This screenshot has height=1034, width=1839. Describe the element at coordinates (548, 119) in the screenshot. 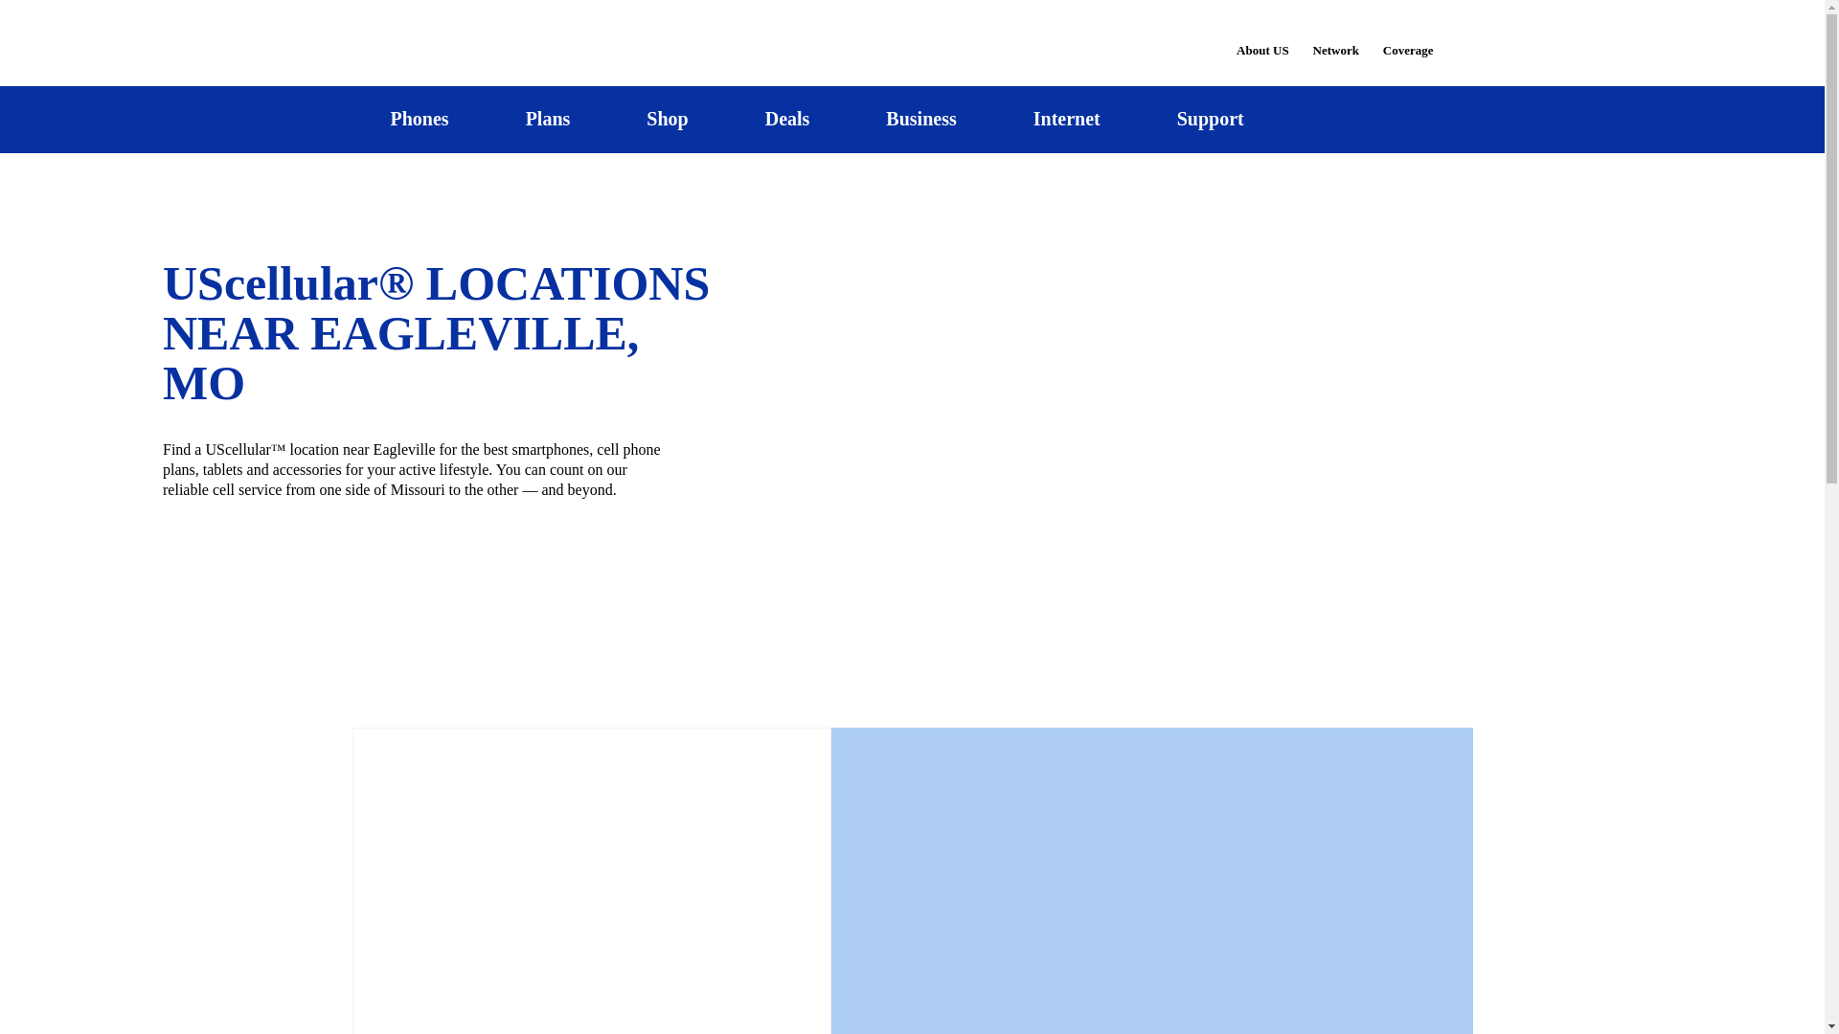

I see `Plans` at that location.